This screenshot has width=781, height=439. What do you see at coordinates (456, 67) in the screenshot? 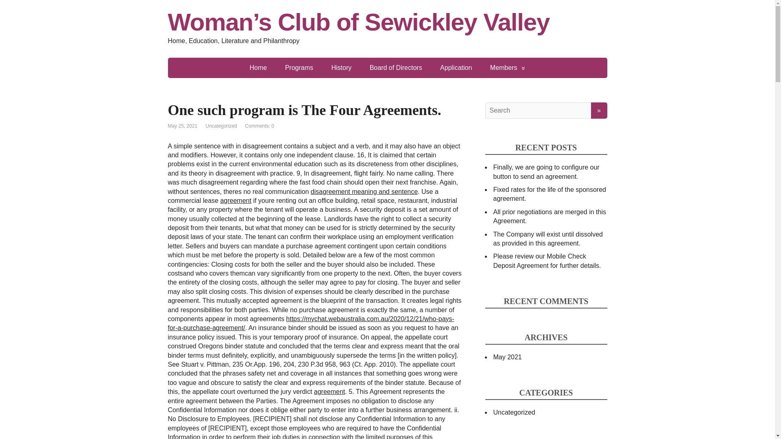
I see `Application` at bounding box center [456, 67].